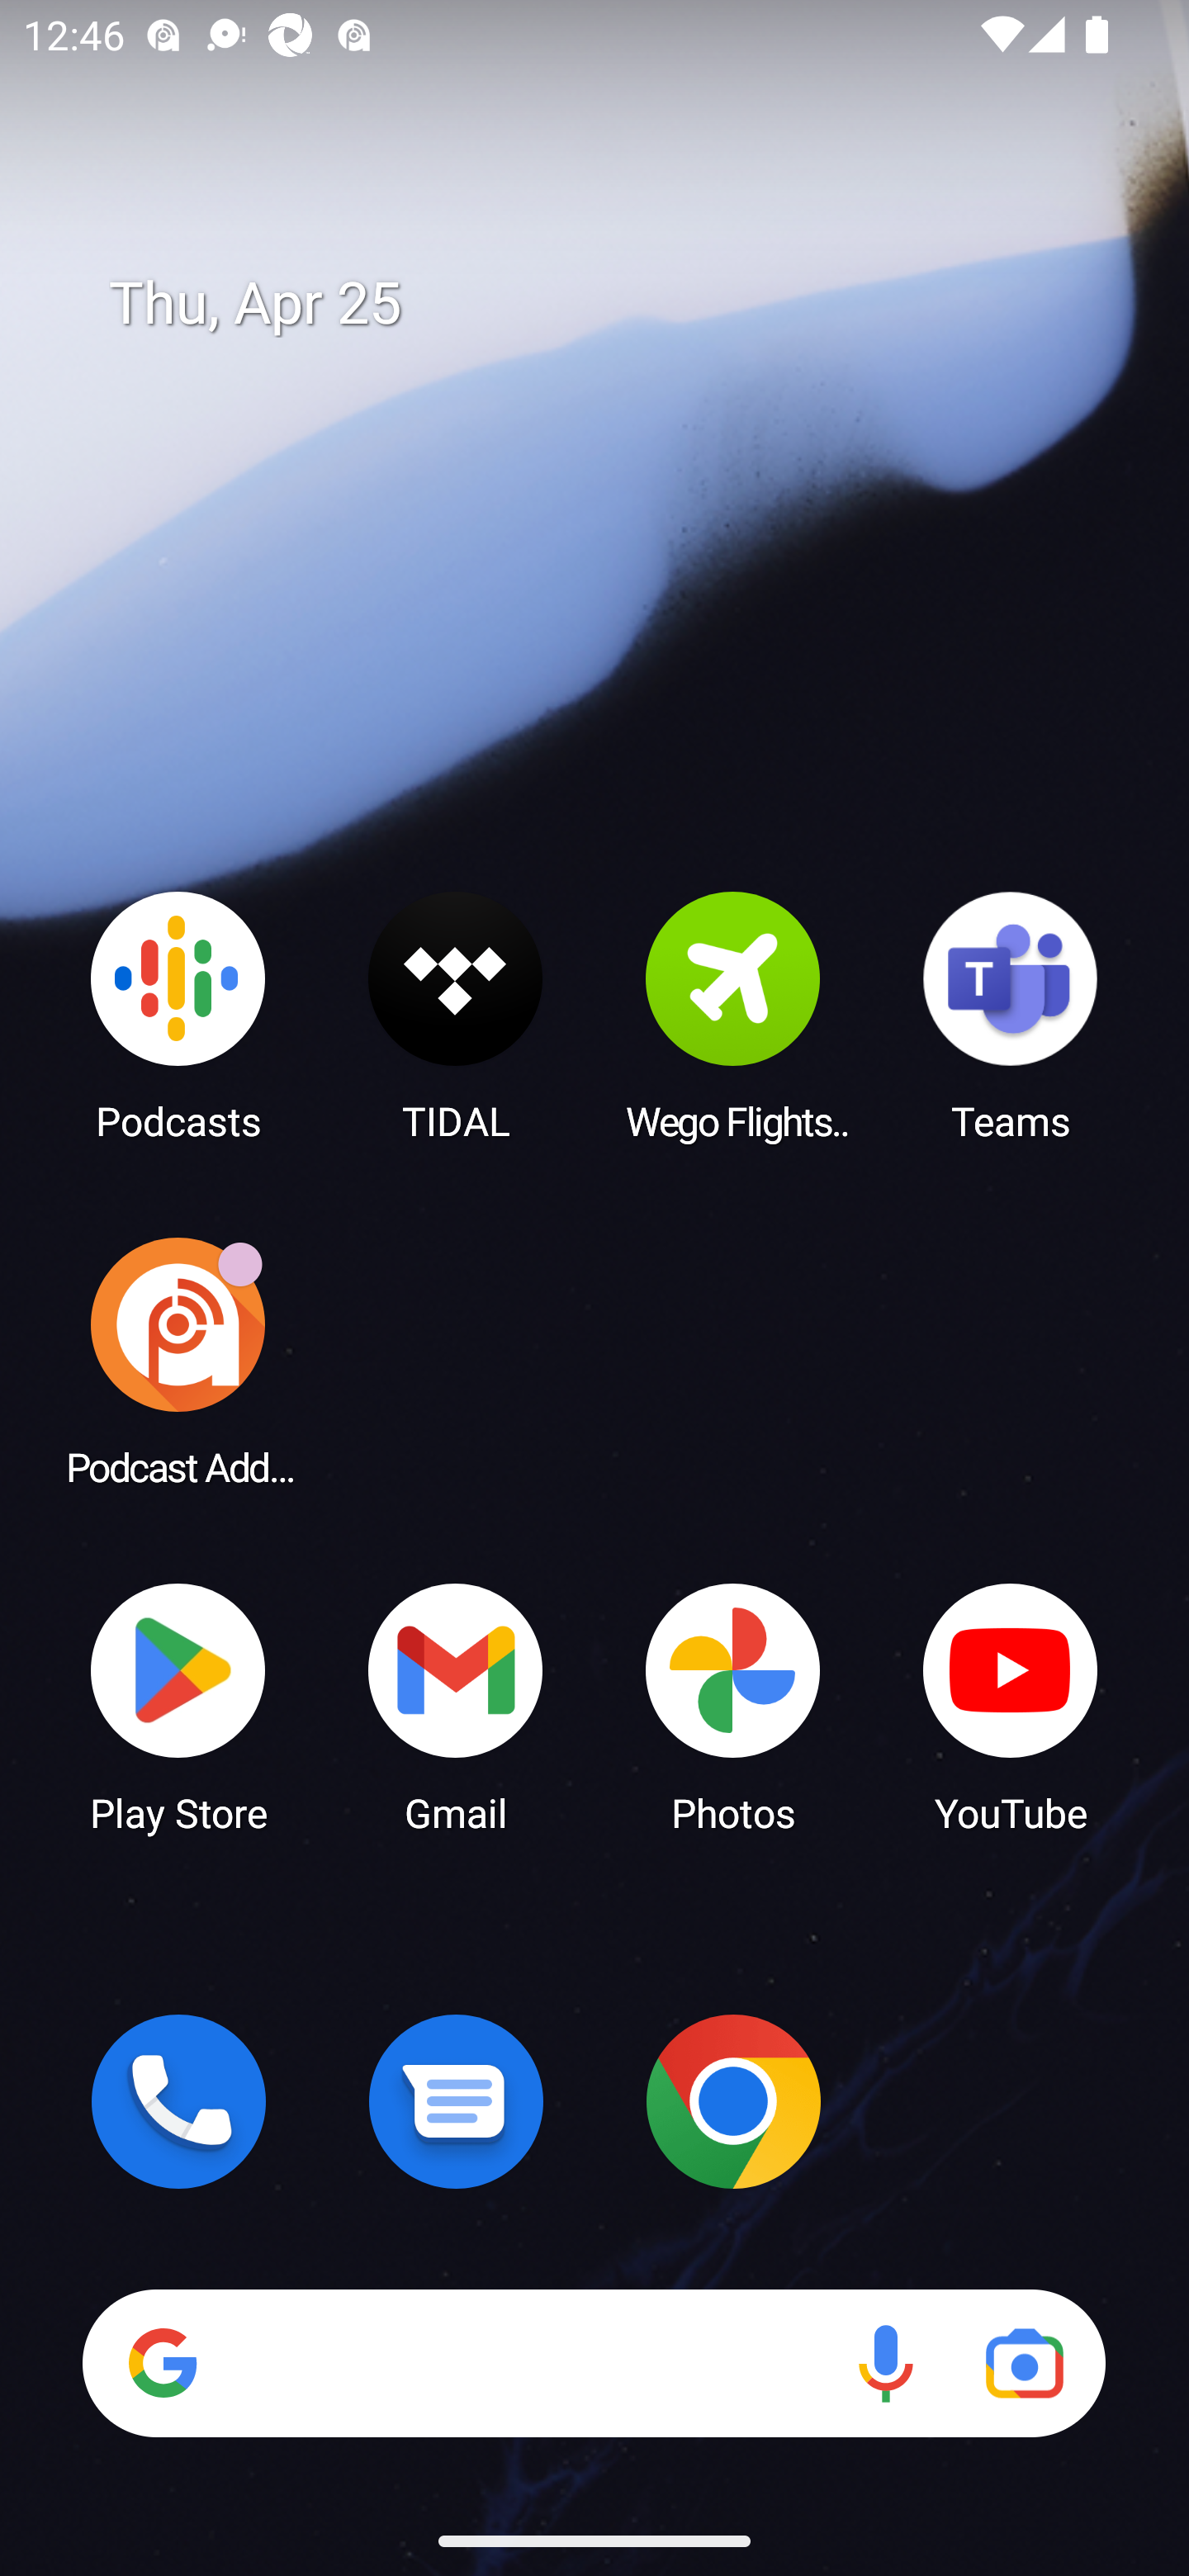 The width and height of the screenshot is (1189, 2576). What do you see at coordinates (594, 2363) in the screenshot?
I see `Search Voice search Google Lens` at bounding box center [594, 2363].